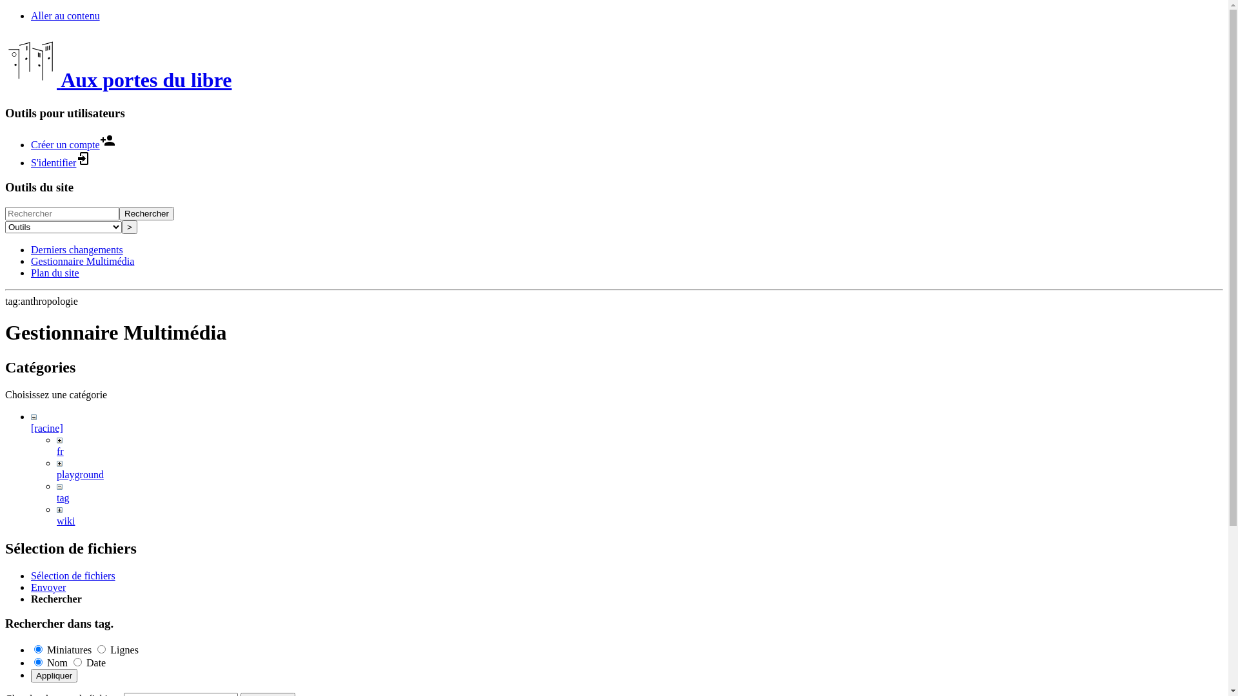  Describe the element at coordinates (130, 227) in the screenshot. I see `>` at that location.